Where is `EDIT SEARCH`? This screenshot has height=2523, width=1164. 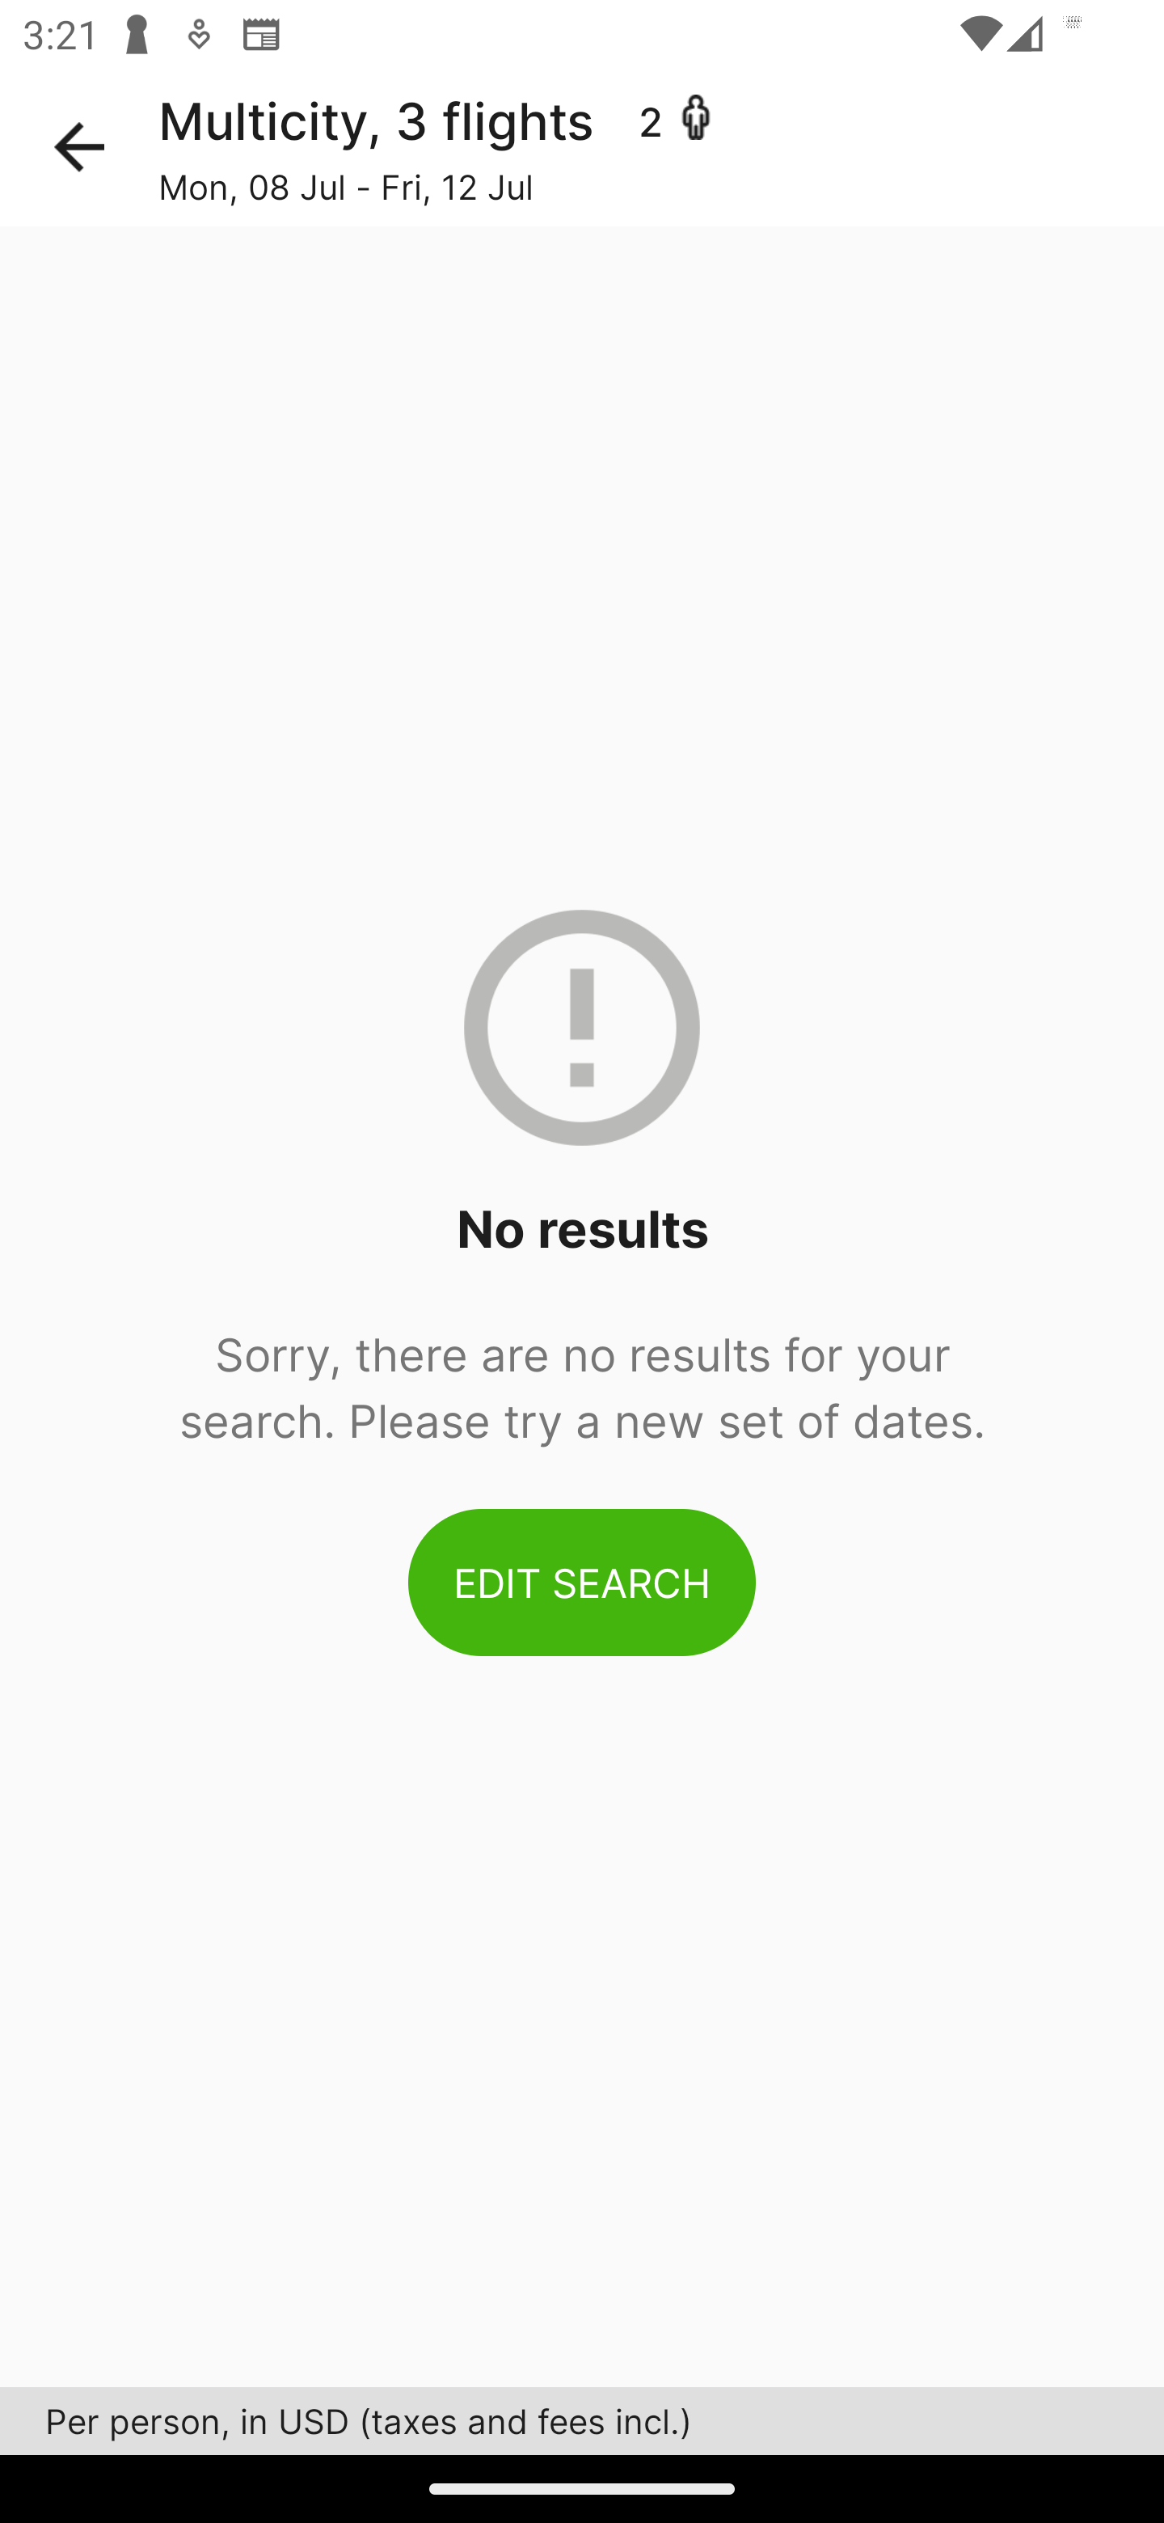 EDIT SEARCH is located at coordinates (582, 1582).